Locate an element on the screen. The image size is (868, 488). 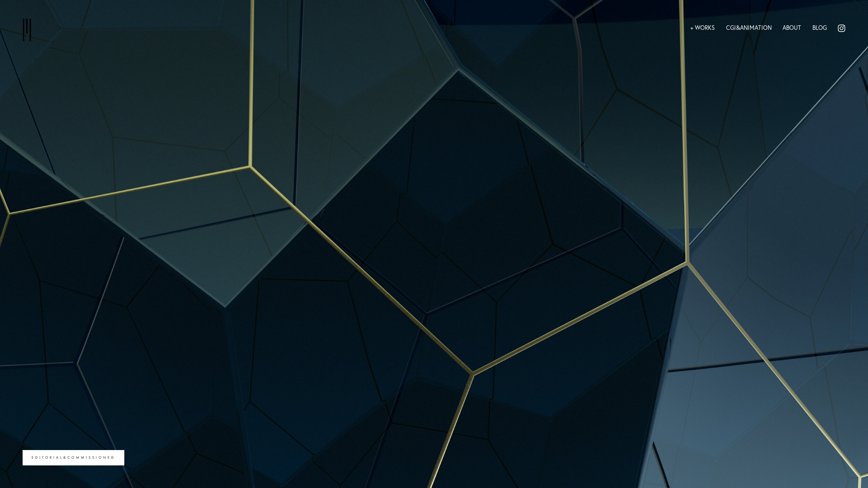
BLOG is located at coordinates (819, 28).